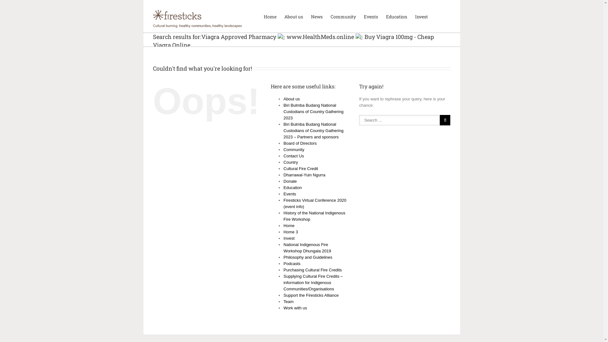  Describe the element at coordinates (315, 203) in the screenshot. I see `Firesticks Virtual Conference 2020 (event info)` at that location.